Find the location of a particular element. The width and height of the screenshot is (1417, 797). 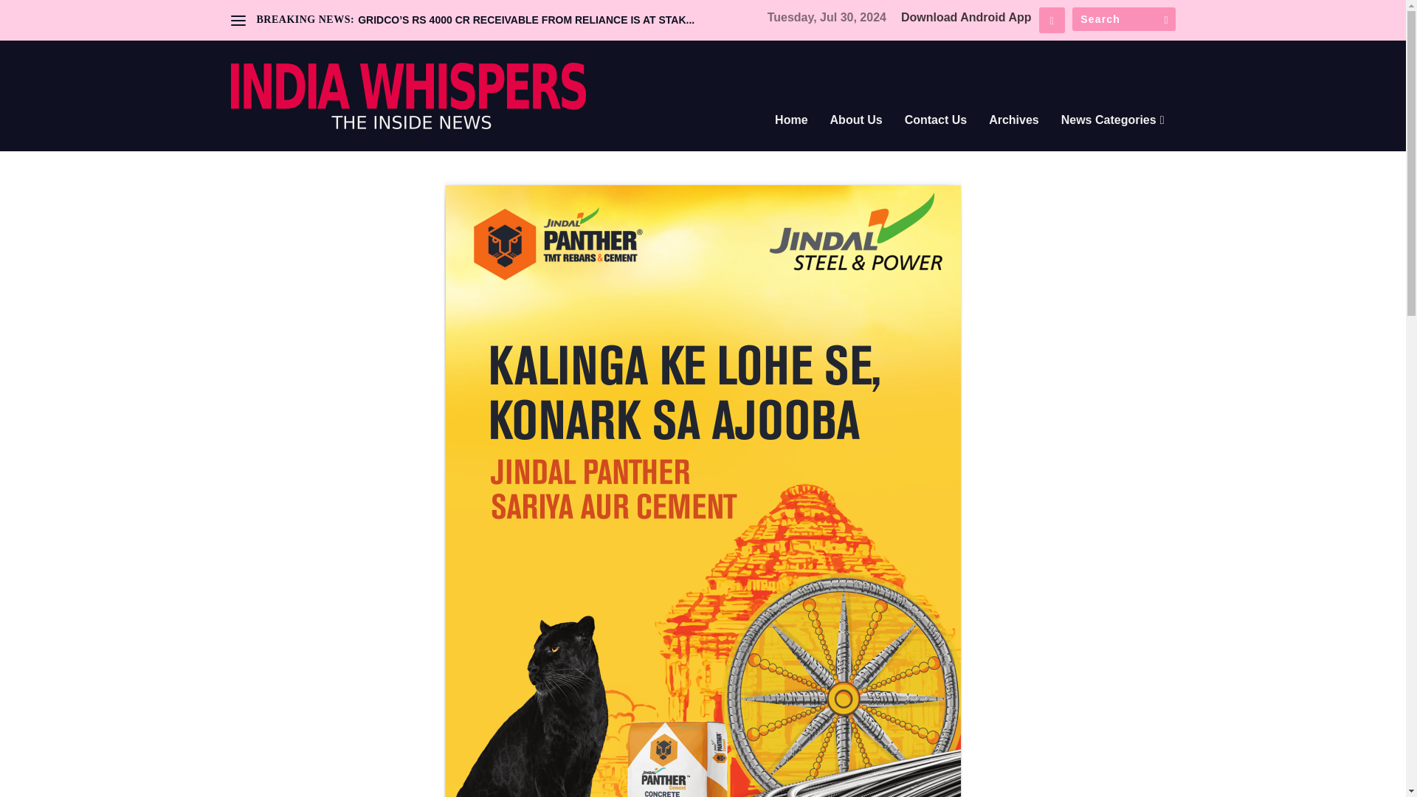

News Categories is located at coordinates (1113, 140).